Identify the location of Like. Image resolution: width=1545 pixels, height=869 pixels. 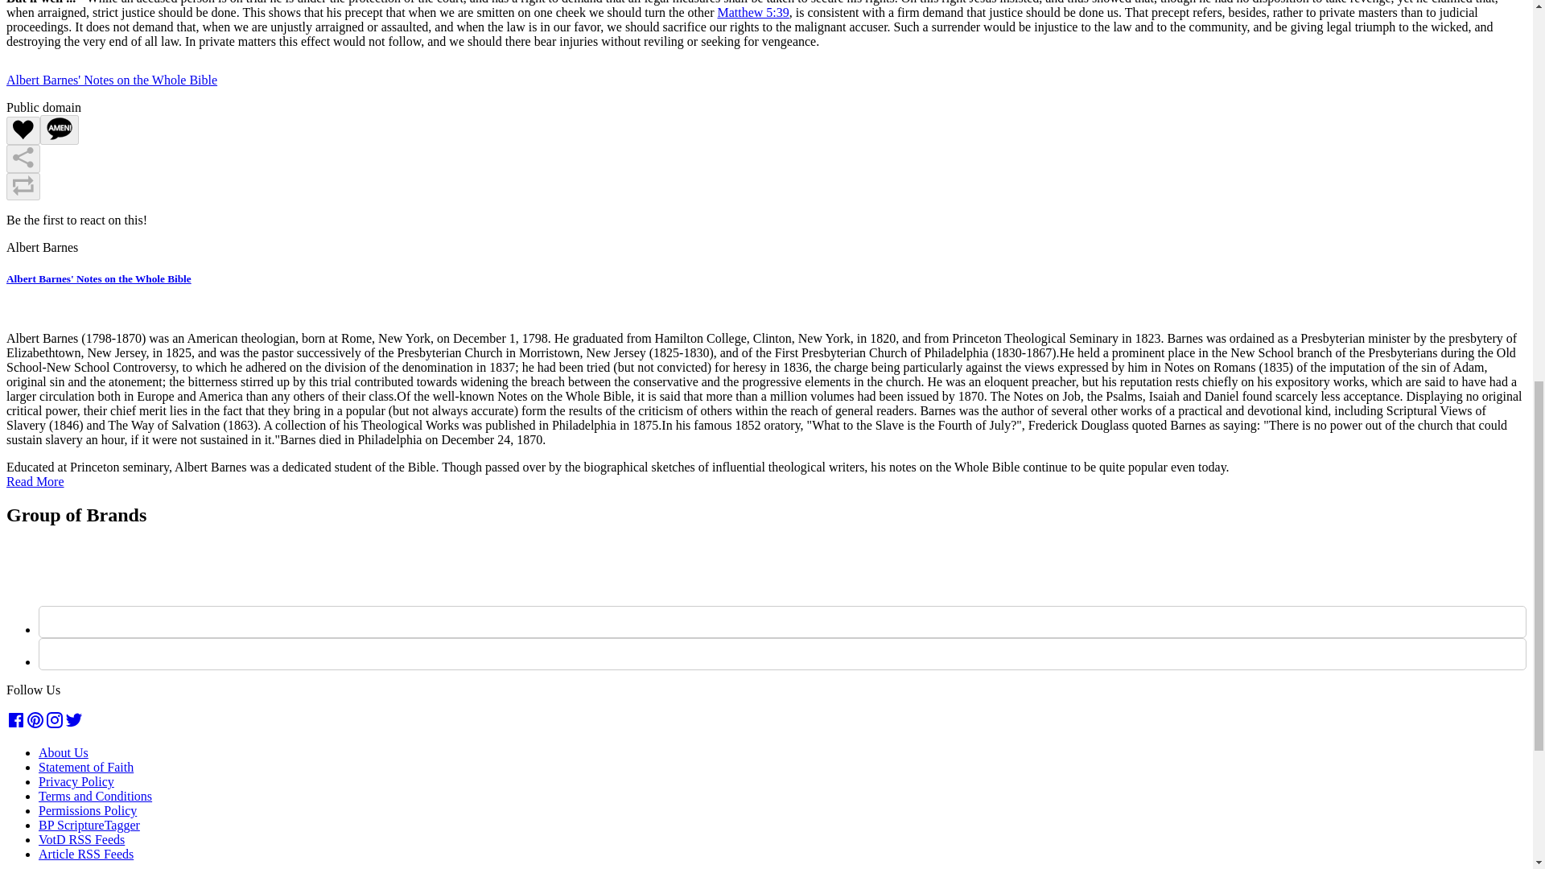
(23, 130).